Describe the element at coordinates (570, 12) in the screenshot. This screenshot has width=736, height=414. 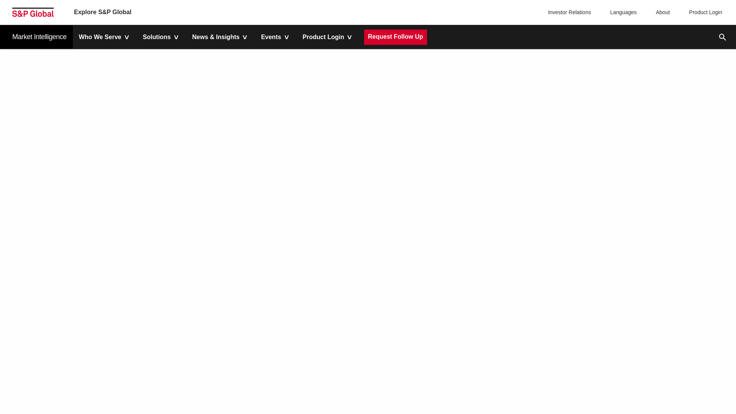
I see `Investor Relations` at that location.